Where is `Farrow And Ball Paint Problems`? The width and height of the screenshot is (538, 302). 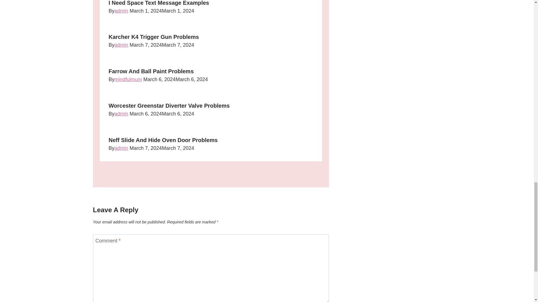
Farrow And Ball Paint Problems is located at coordinates (151, 71).